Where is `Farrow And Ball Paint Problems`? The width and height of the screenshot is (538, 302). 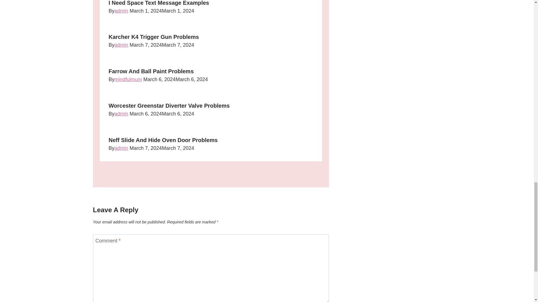
Farrow And Ball Paint Problems is located at coordinates (151, 71).